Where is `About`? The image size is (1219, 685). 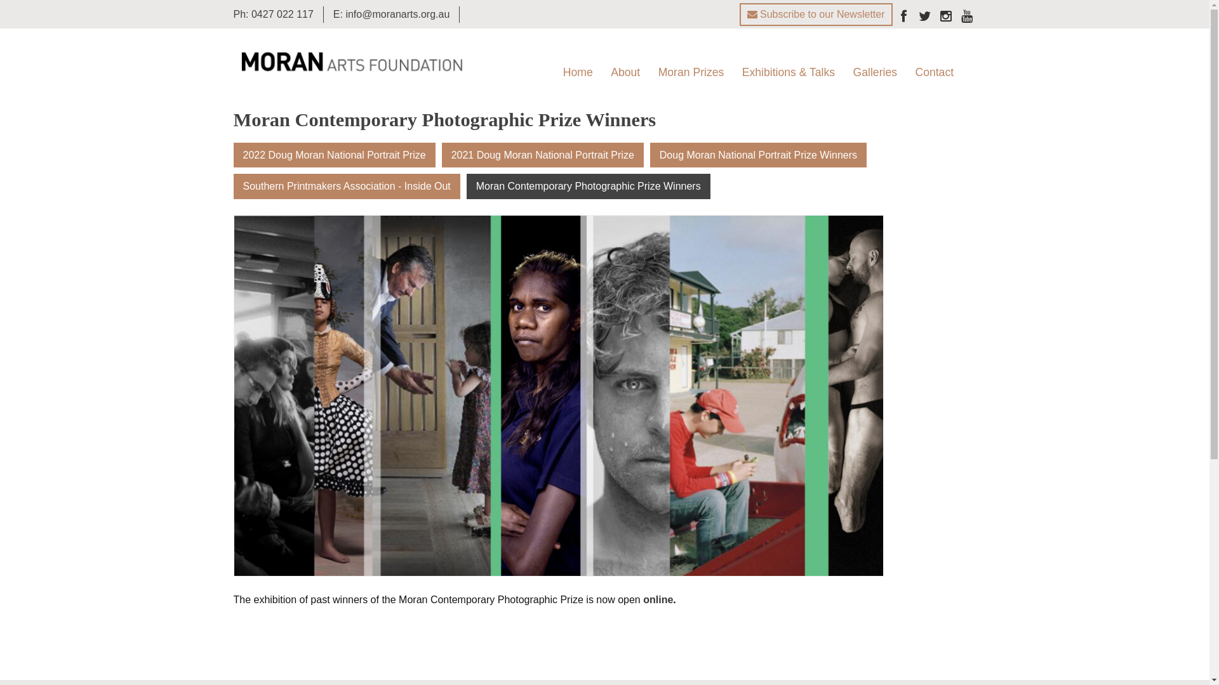
About is located at coordinates (625, 72).